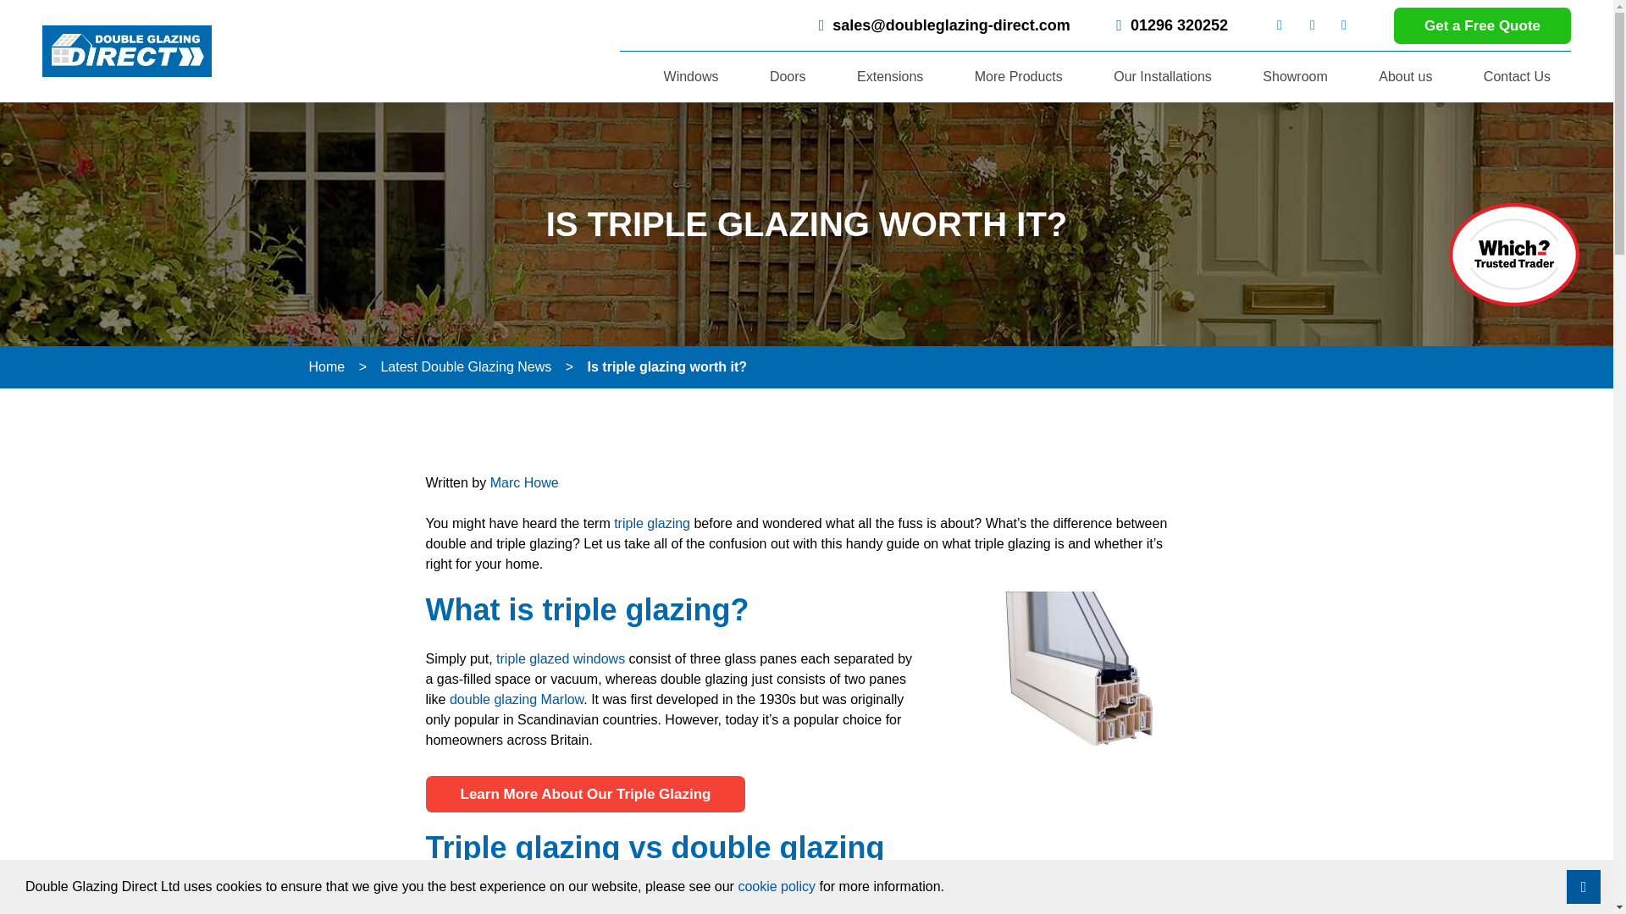 This screenshot has height=914, width=1626. What do you see at coordinates (584, 794) in the screenshot?
I see `Triple Glazing` at bounding box center [584, 794].